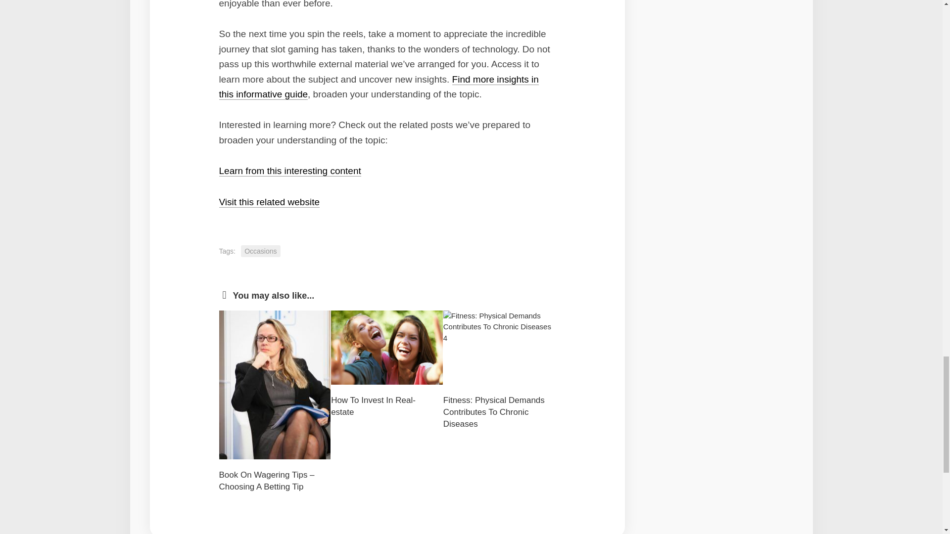  I want to click on Learn from this interesting content, so click(289, 171).